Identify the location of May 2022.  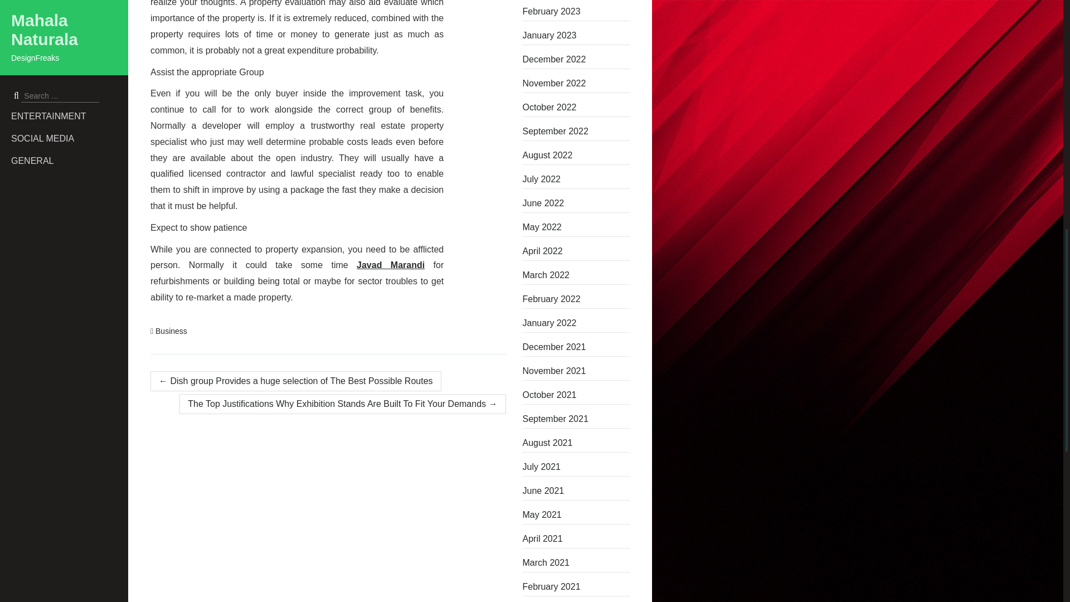
(576, 227).